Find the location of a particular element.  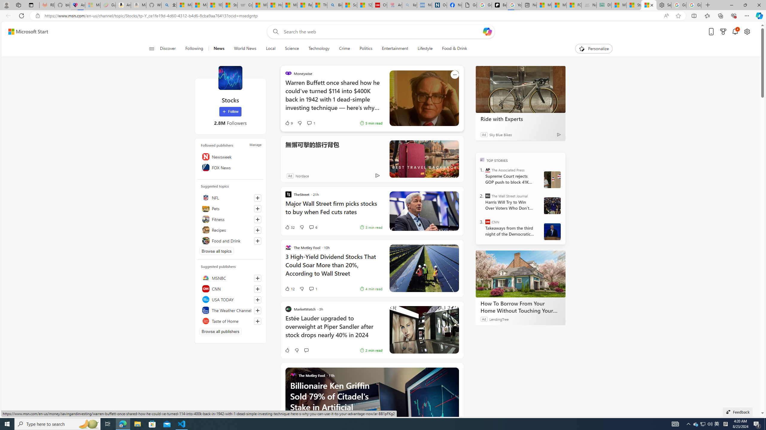

CNN is located at coordinates (230, 288).